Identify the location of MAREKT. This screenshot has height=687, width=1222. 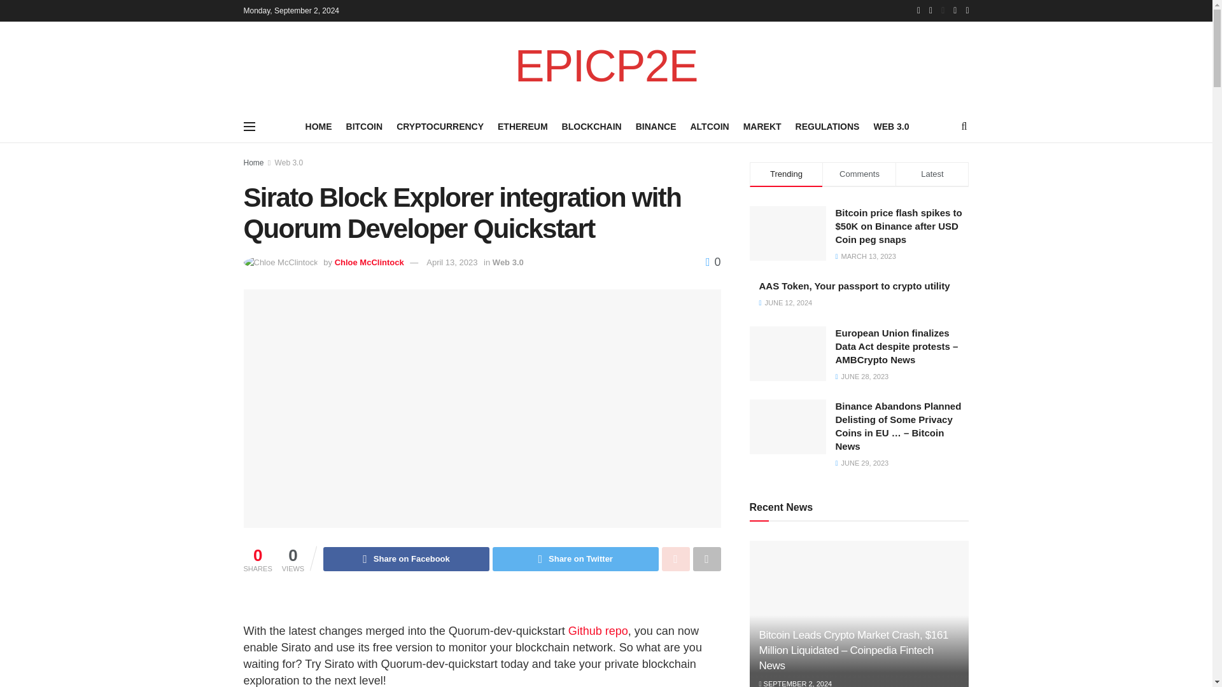
(762, 126).